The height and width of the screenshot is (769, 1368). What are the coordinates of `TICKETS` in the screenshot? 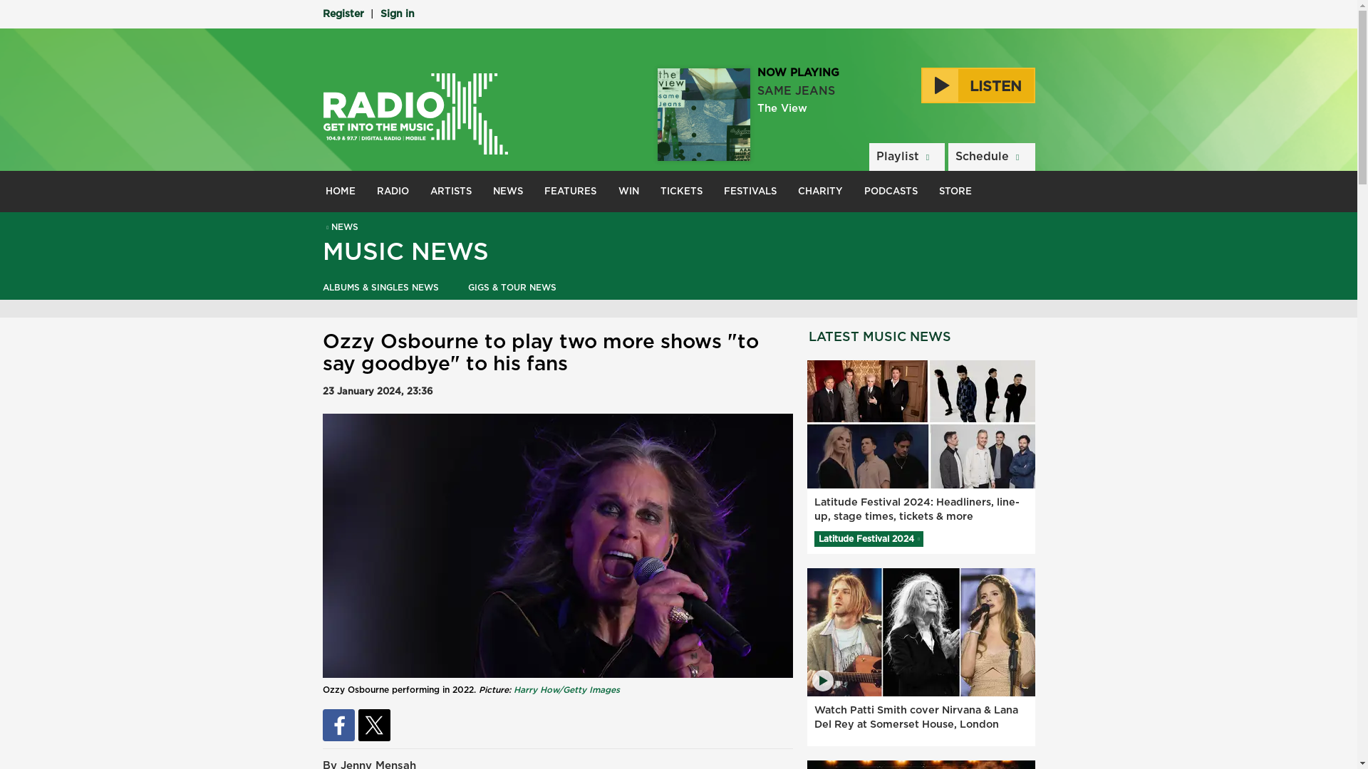 It's located at (681, 191).